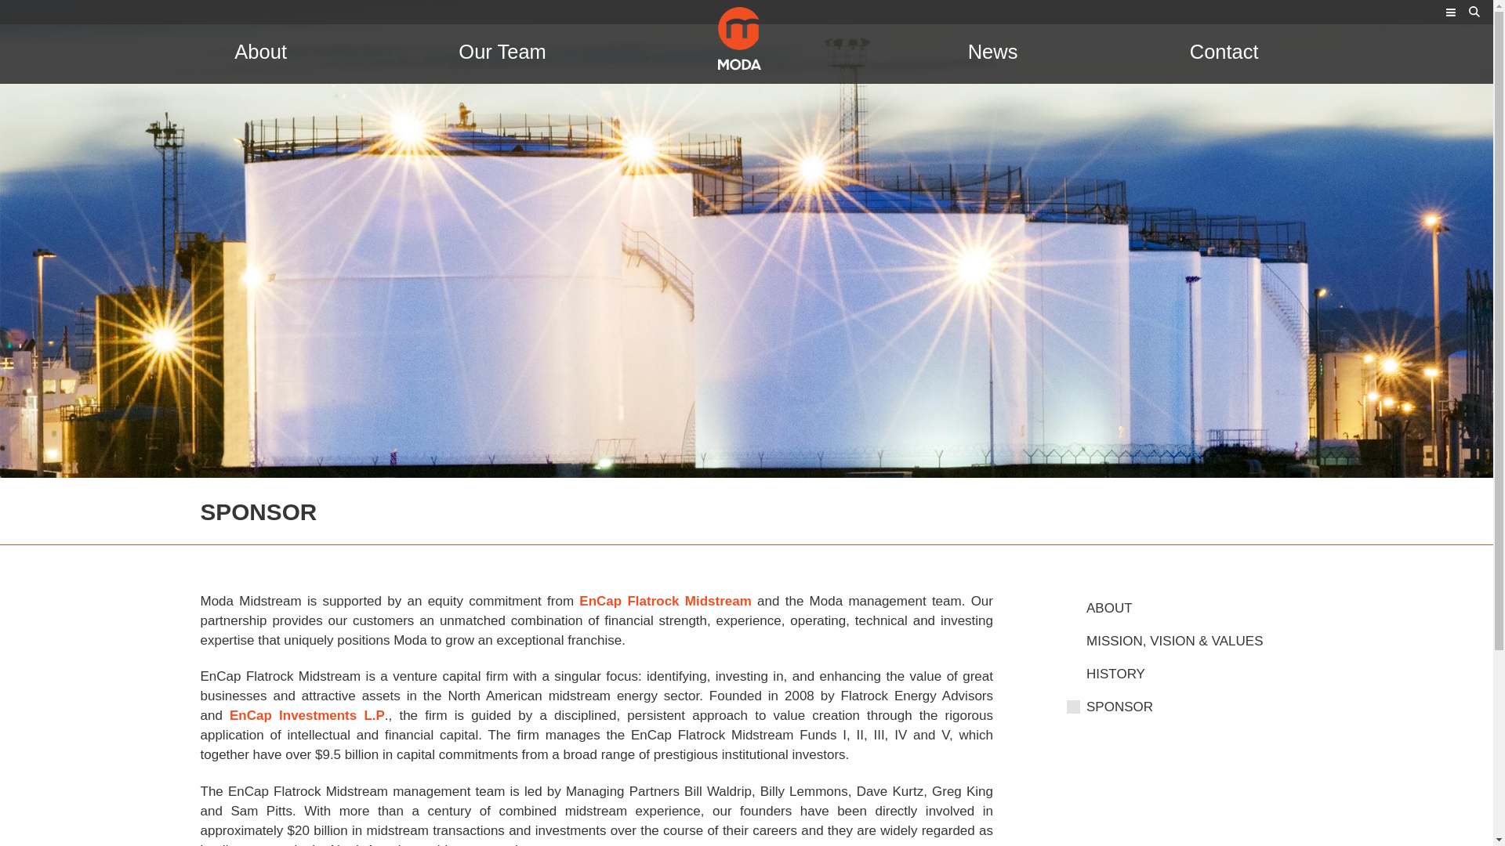  What do you see at coordinates (307, 715) in the screenshot?
I see `EnCap Investments L.P` at bounding box center [307, 715].